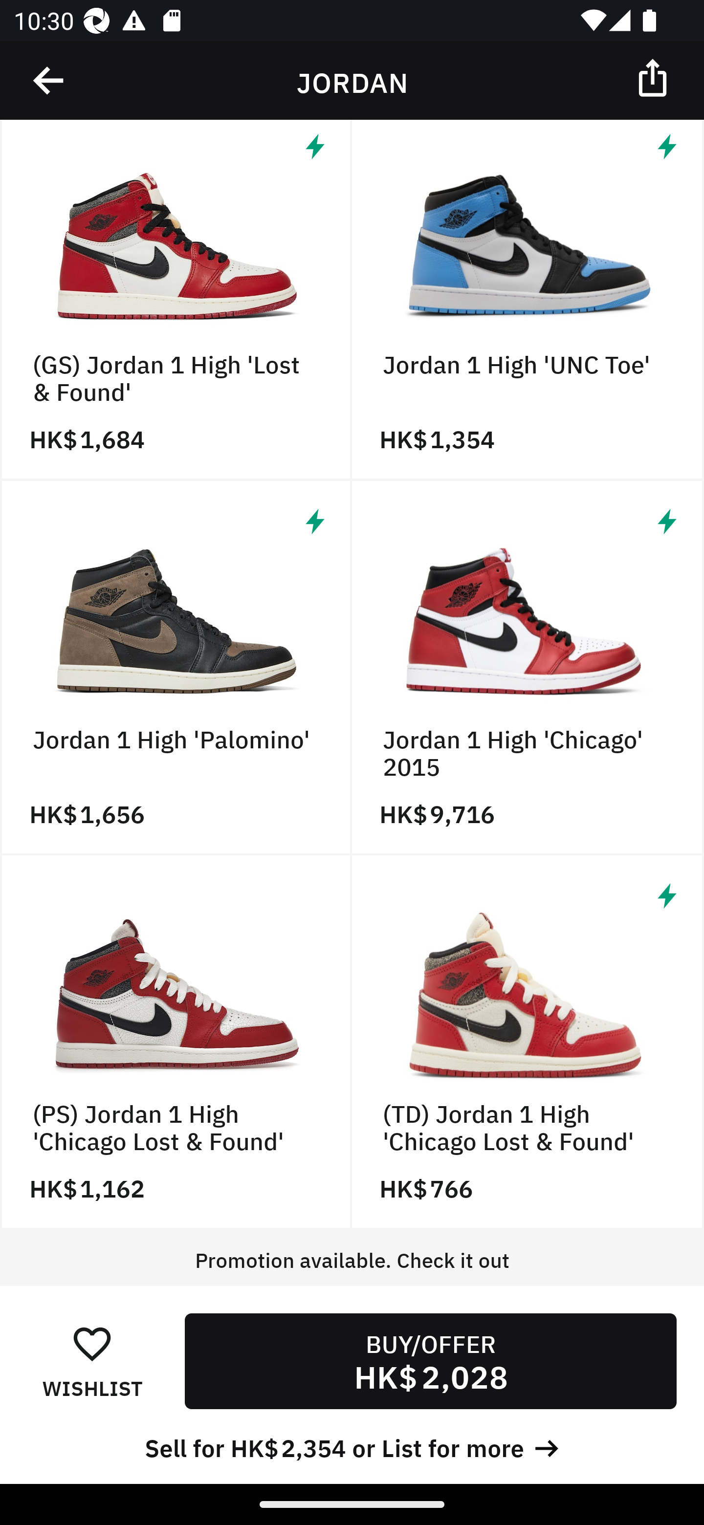  Describe the element at coordinates (176, 668) in the screenshot. I see ` Jordan 1 High 'Palomino' HK$ 1,656` at that location.